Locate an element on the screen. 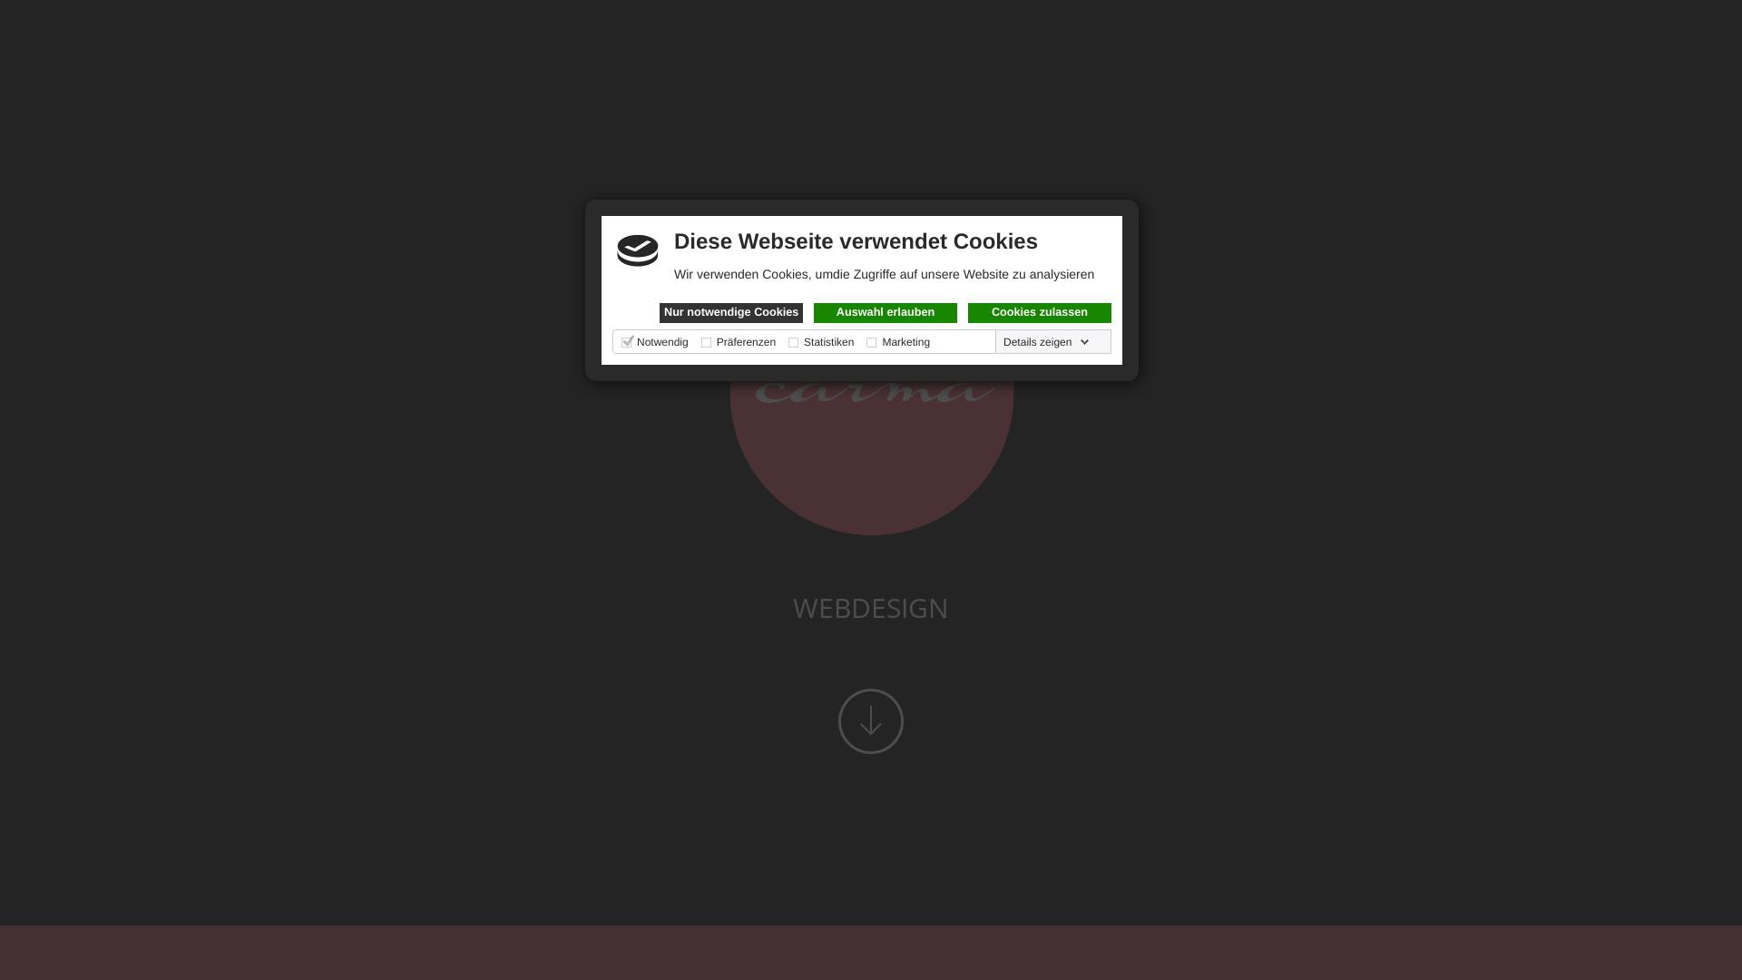  Details zeigen is located at coordinates (1047, 341).